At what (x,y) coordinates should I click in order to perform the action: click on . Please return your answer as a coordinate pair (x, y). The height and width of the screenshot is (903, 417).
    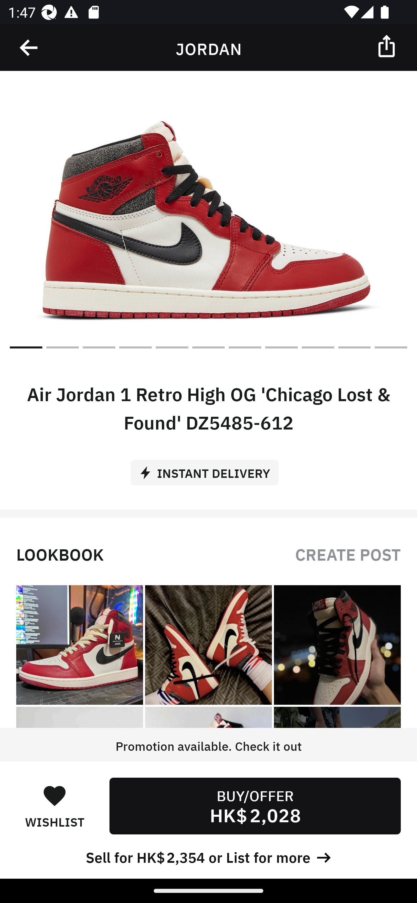
    Looking at the image, I should click on (387, 45).